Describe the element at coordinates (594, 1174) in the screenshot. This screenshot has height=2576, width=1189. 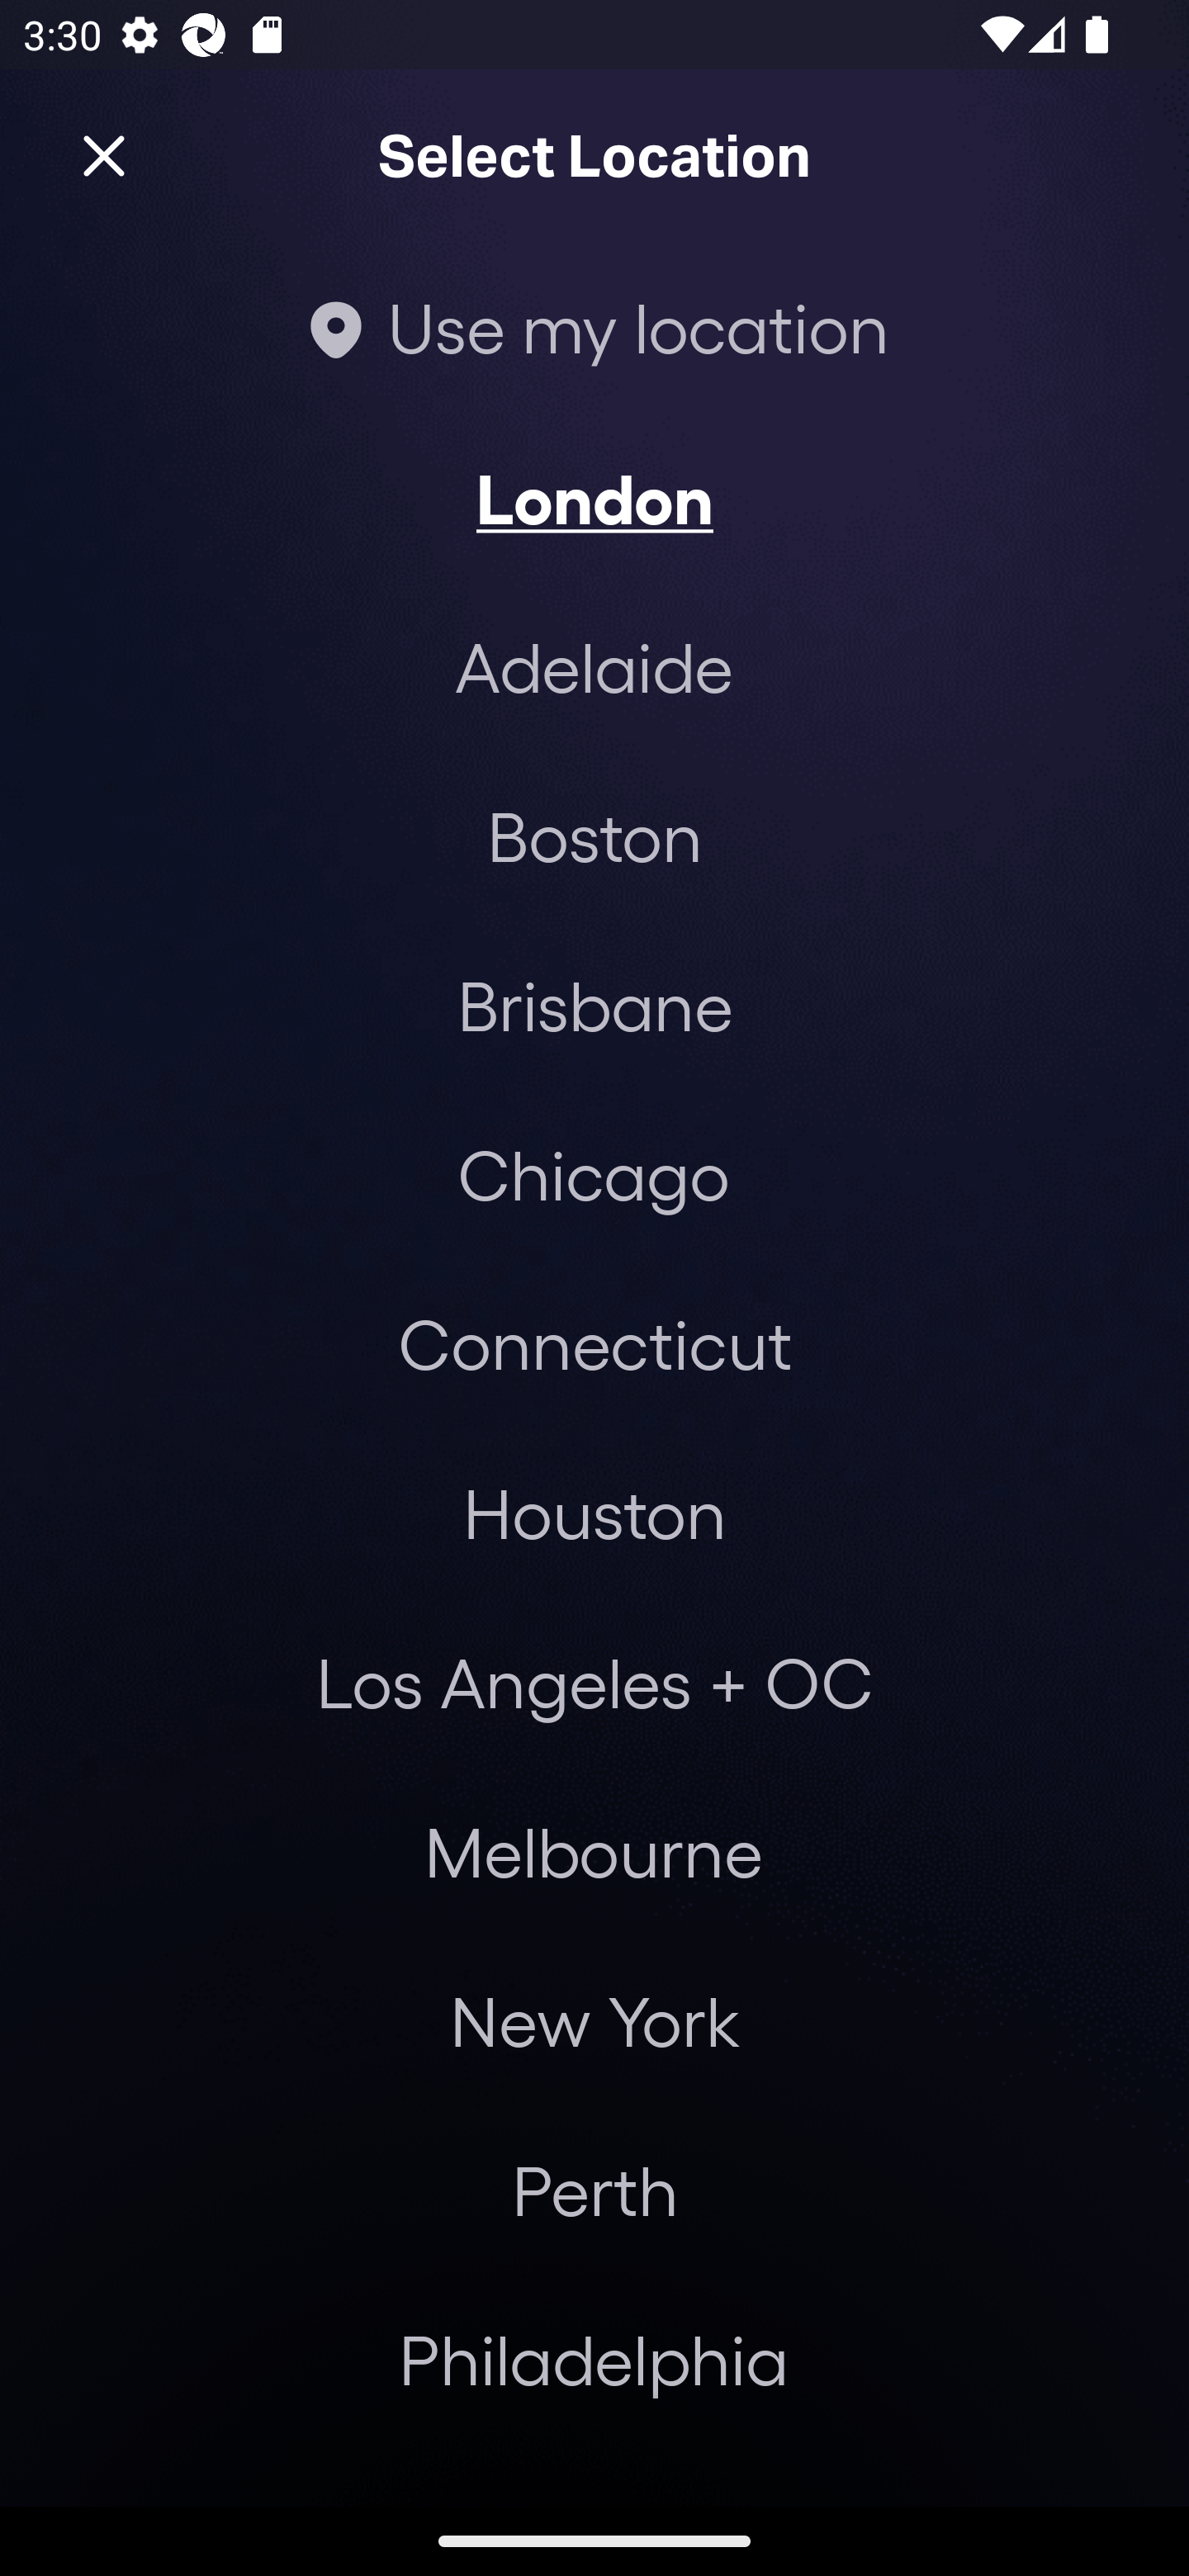
I see `Chicago` at that location.